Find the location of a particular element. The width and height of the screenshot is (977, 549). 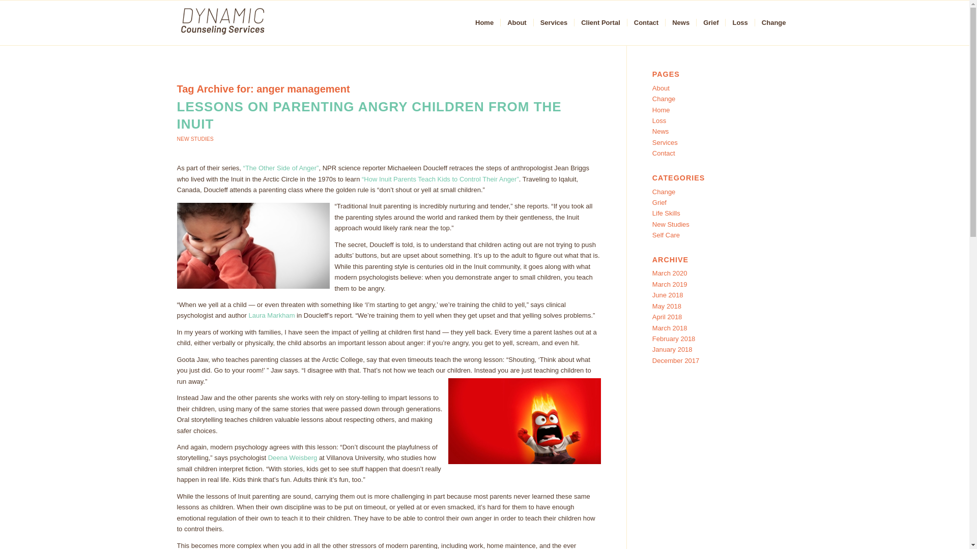

LESSONS ON PARENTING ANGRY CHILDREN FROM THE INUIT is located at coordinates (369, 115).